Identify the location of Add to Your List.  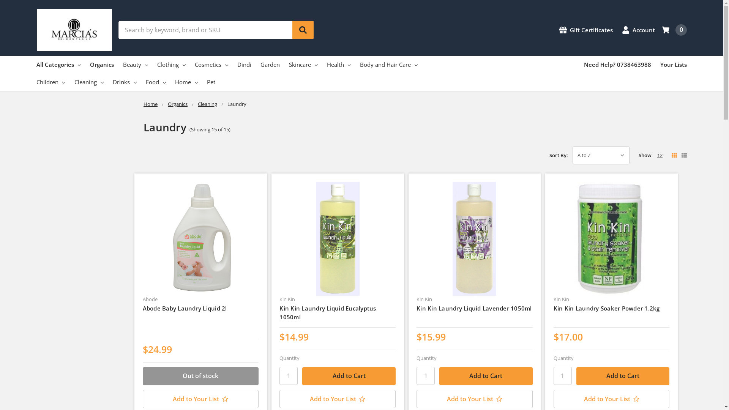
(338, 399).